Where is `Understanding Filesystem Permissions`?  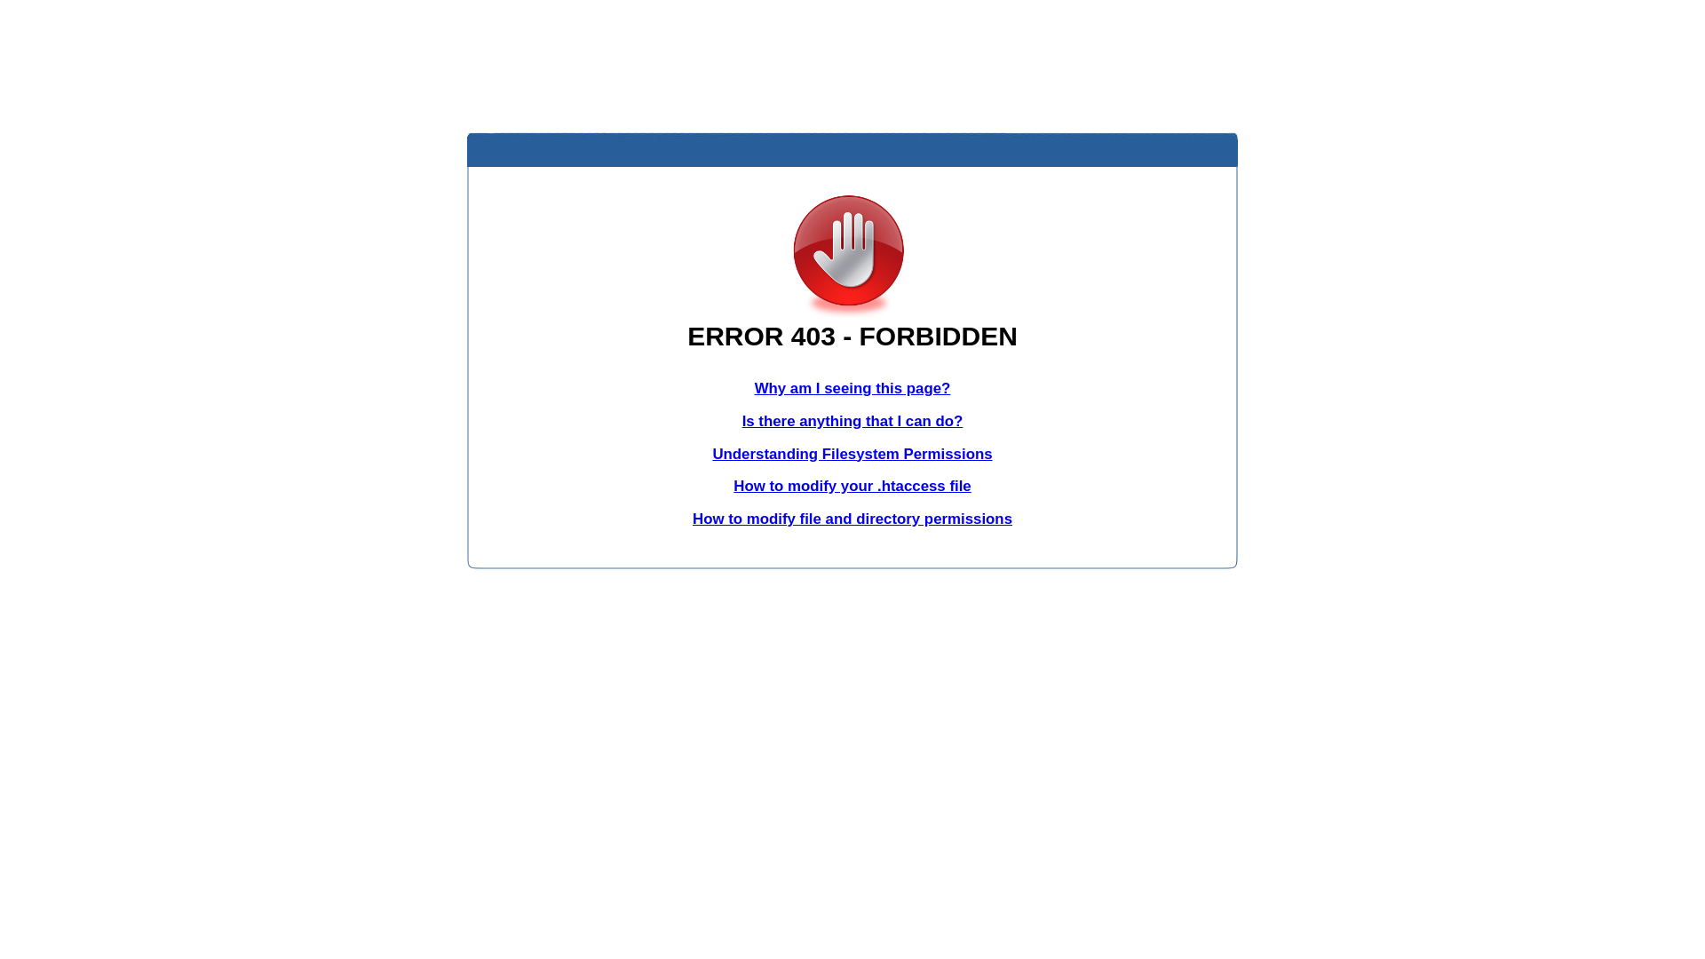 Understanding Filesystem Permissions is located at coordinates (852, 455).